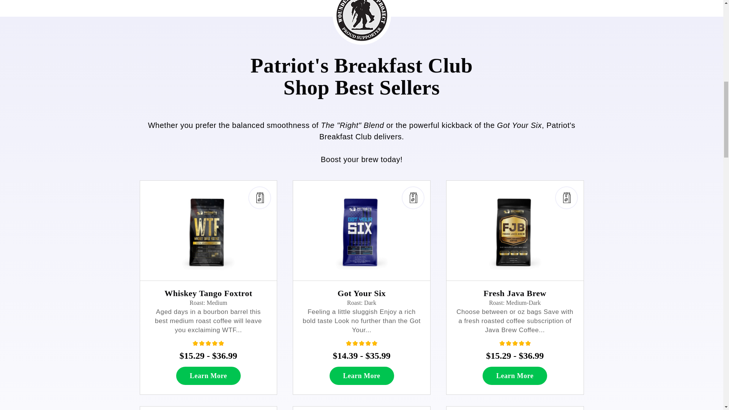  Describe the element at coordinates (208, 376) in the screenshot. I see `Learn More` at that location.